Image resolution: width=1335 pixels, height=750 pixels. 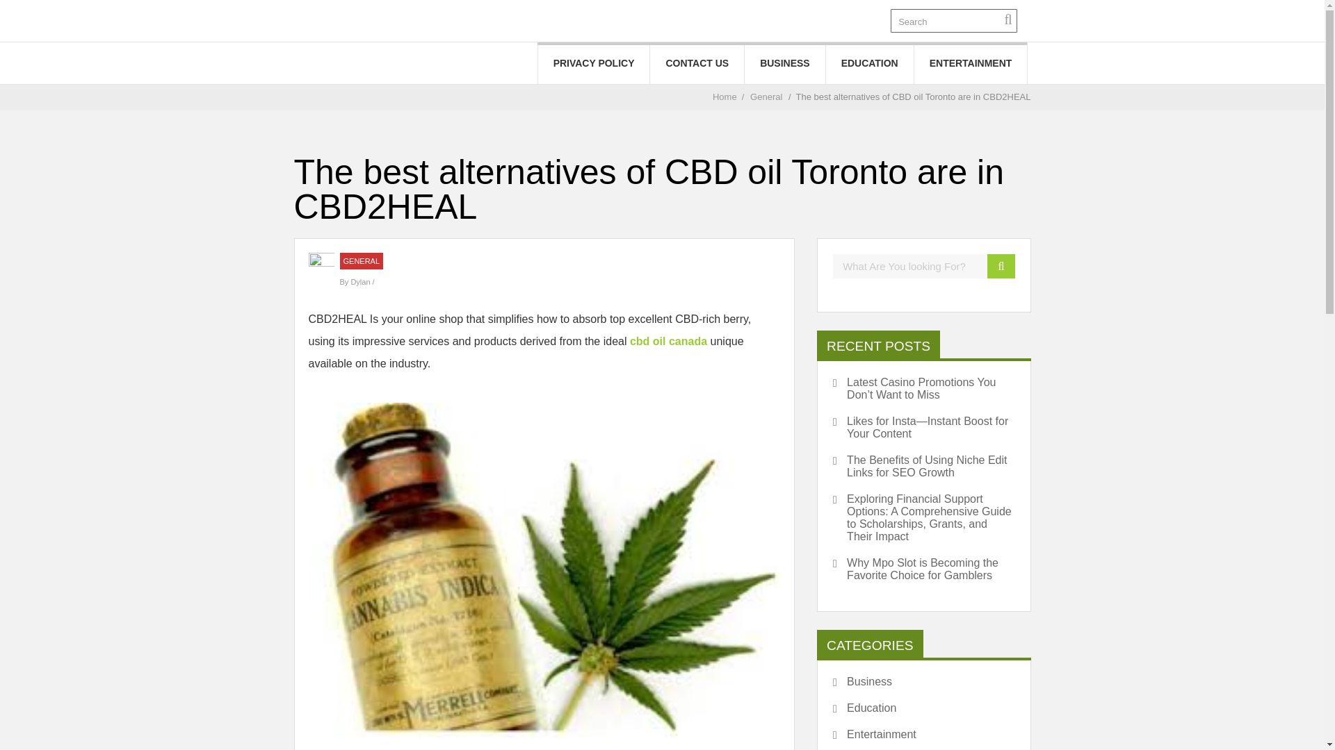 I want to click on General, so click(x=766, y=96).